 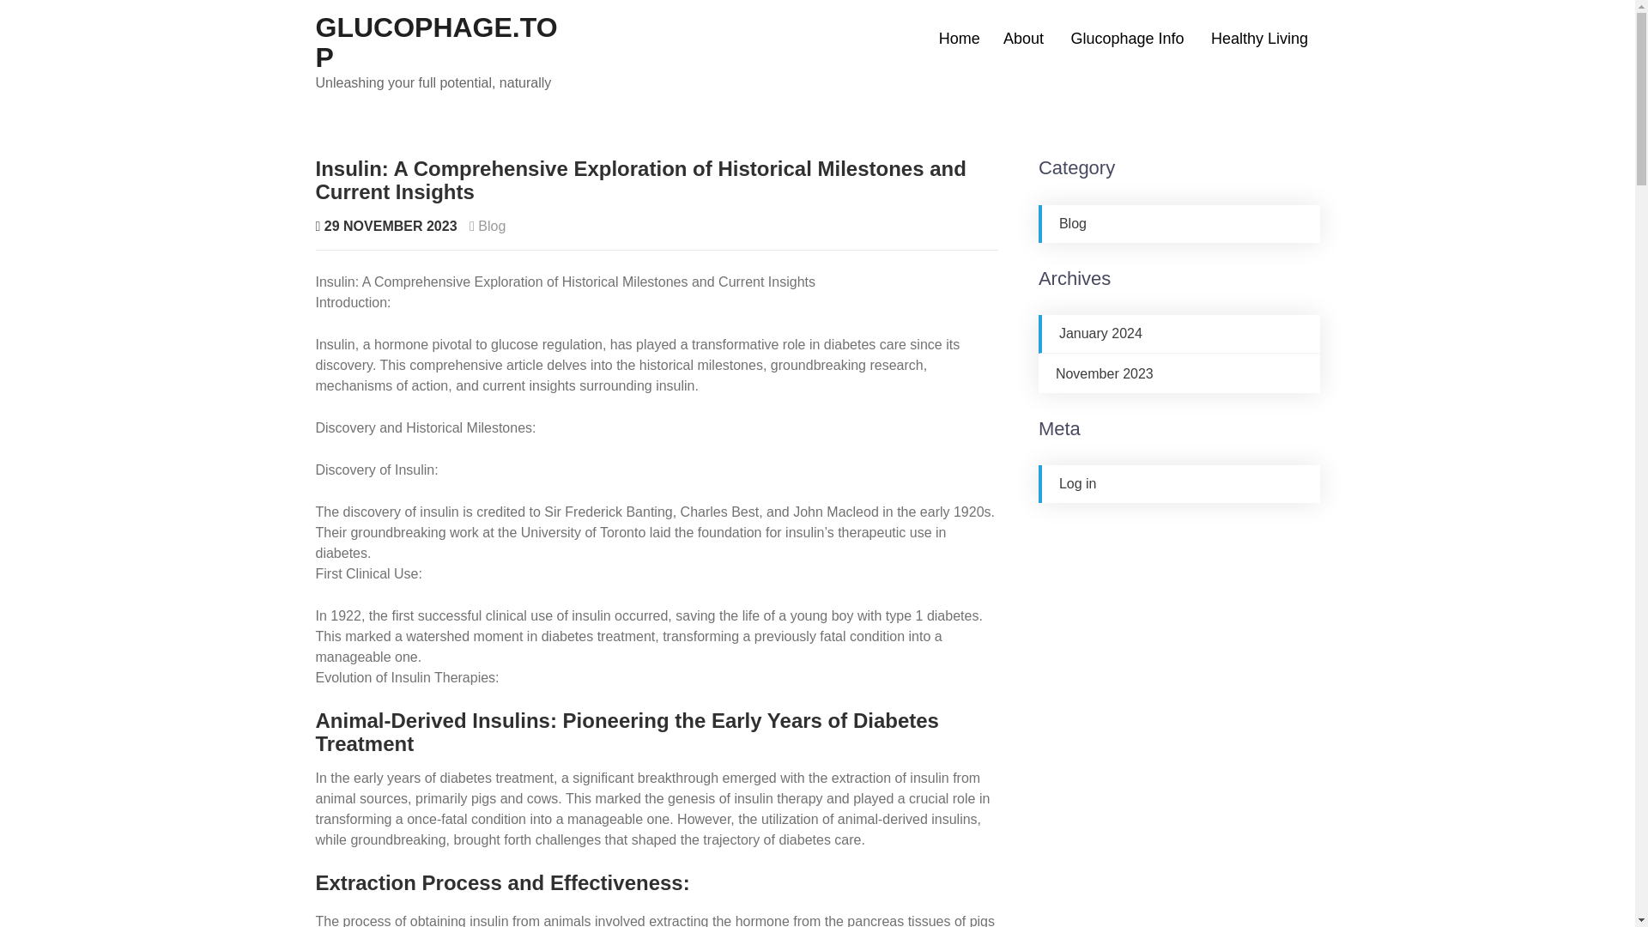 I want to click on GLUCOPHAGE.TOP, so click(x=437, y=43).